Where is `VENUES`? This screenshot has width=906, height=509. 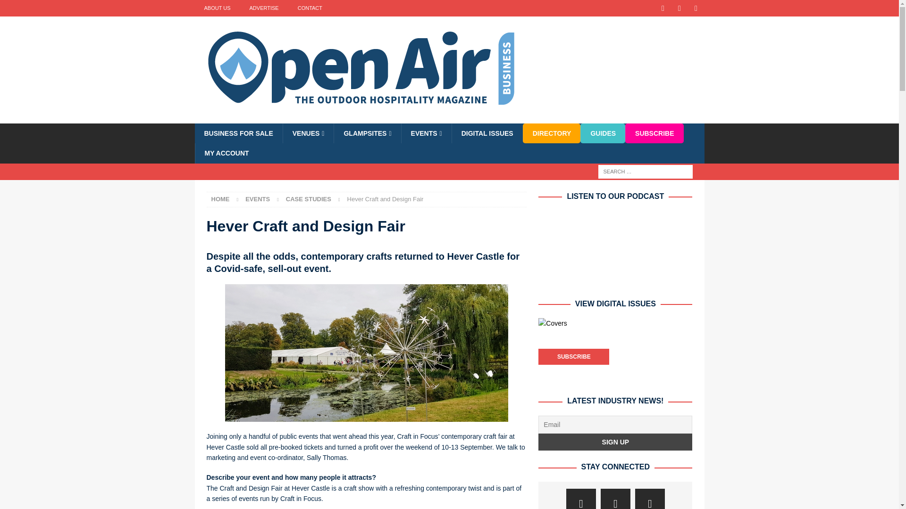
VENUES is located at coordinates (309, 133).